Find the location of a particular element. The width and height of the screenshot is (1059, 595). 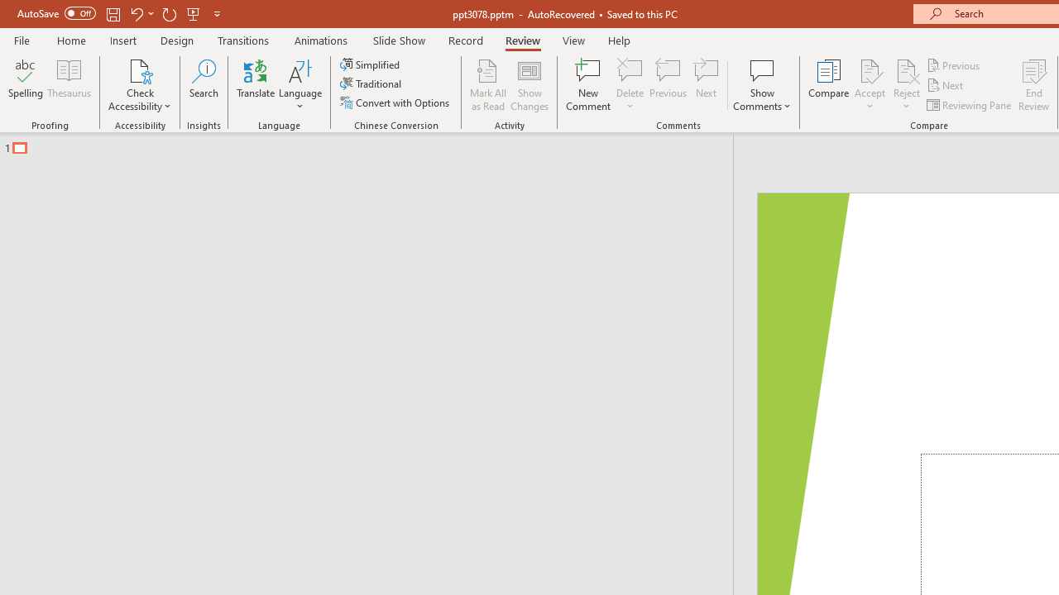

Thesaurus... is located at coordinates (69, 84).